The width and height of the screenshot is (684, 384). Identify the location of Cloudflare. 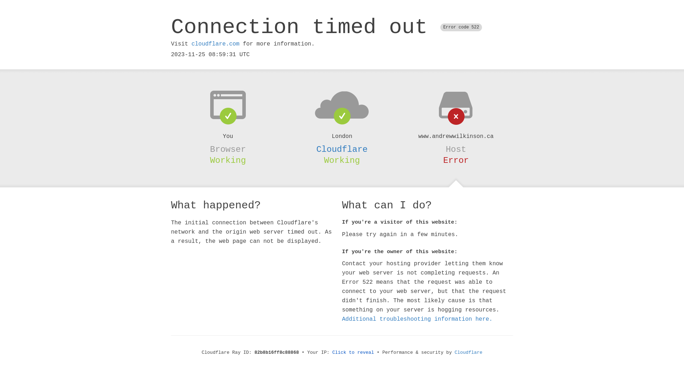
(468, 353).